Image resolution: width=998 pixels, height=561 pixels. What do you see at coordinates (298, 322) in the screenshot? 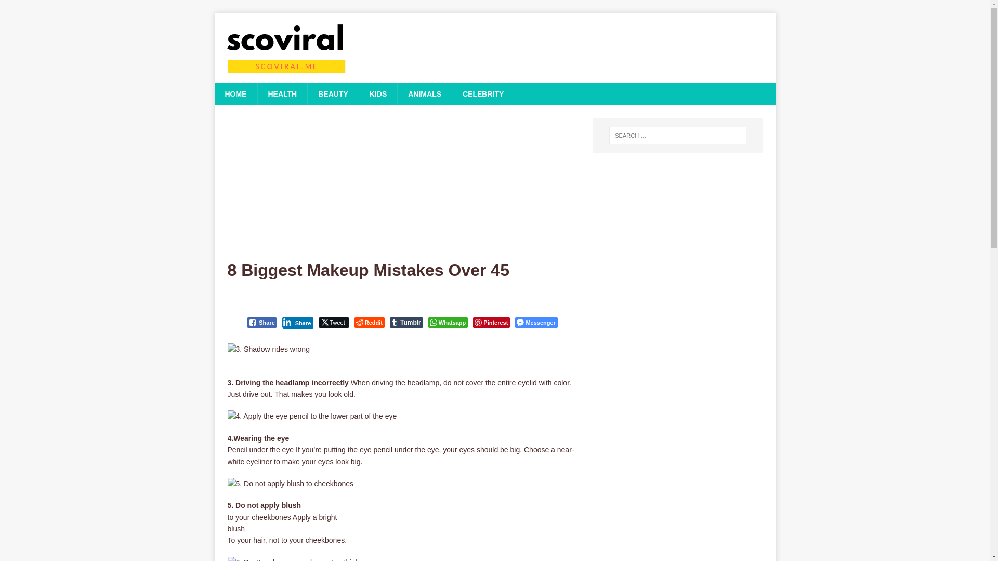
I see `Share` at bounding box center [298, 322].